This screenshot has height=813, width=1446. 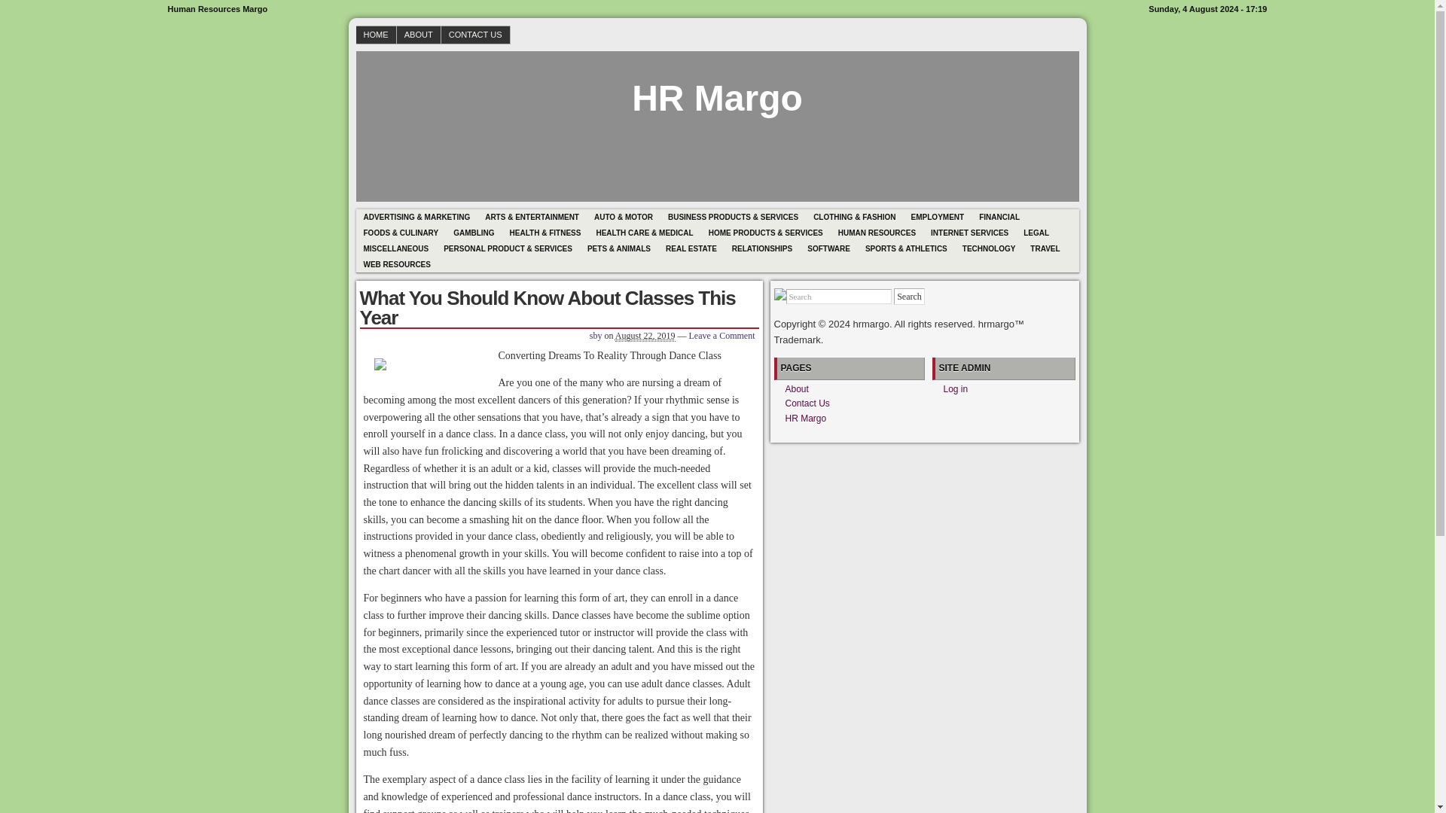 I want to click on SOFTWARE, so click(x=828, y=248).